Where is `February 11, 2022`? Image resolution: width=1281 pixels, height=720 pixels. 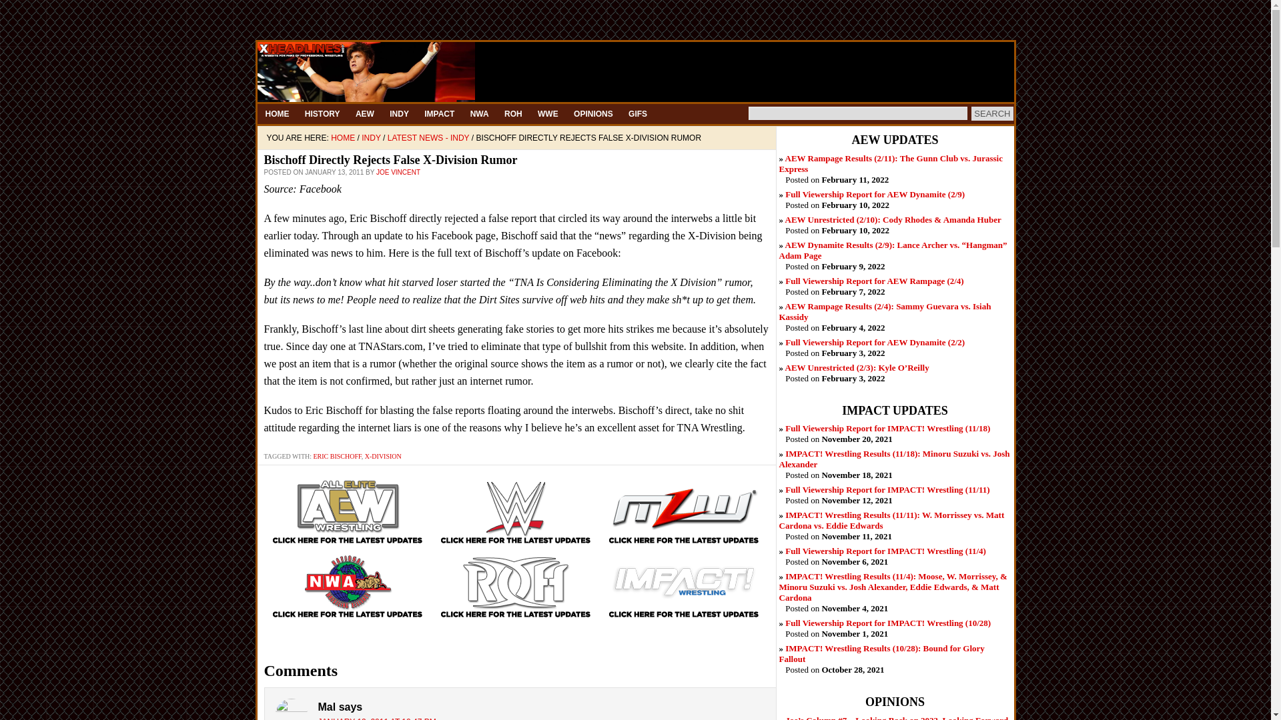 February 11, 2022 is located at coordinates (891, 164).